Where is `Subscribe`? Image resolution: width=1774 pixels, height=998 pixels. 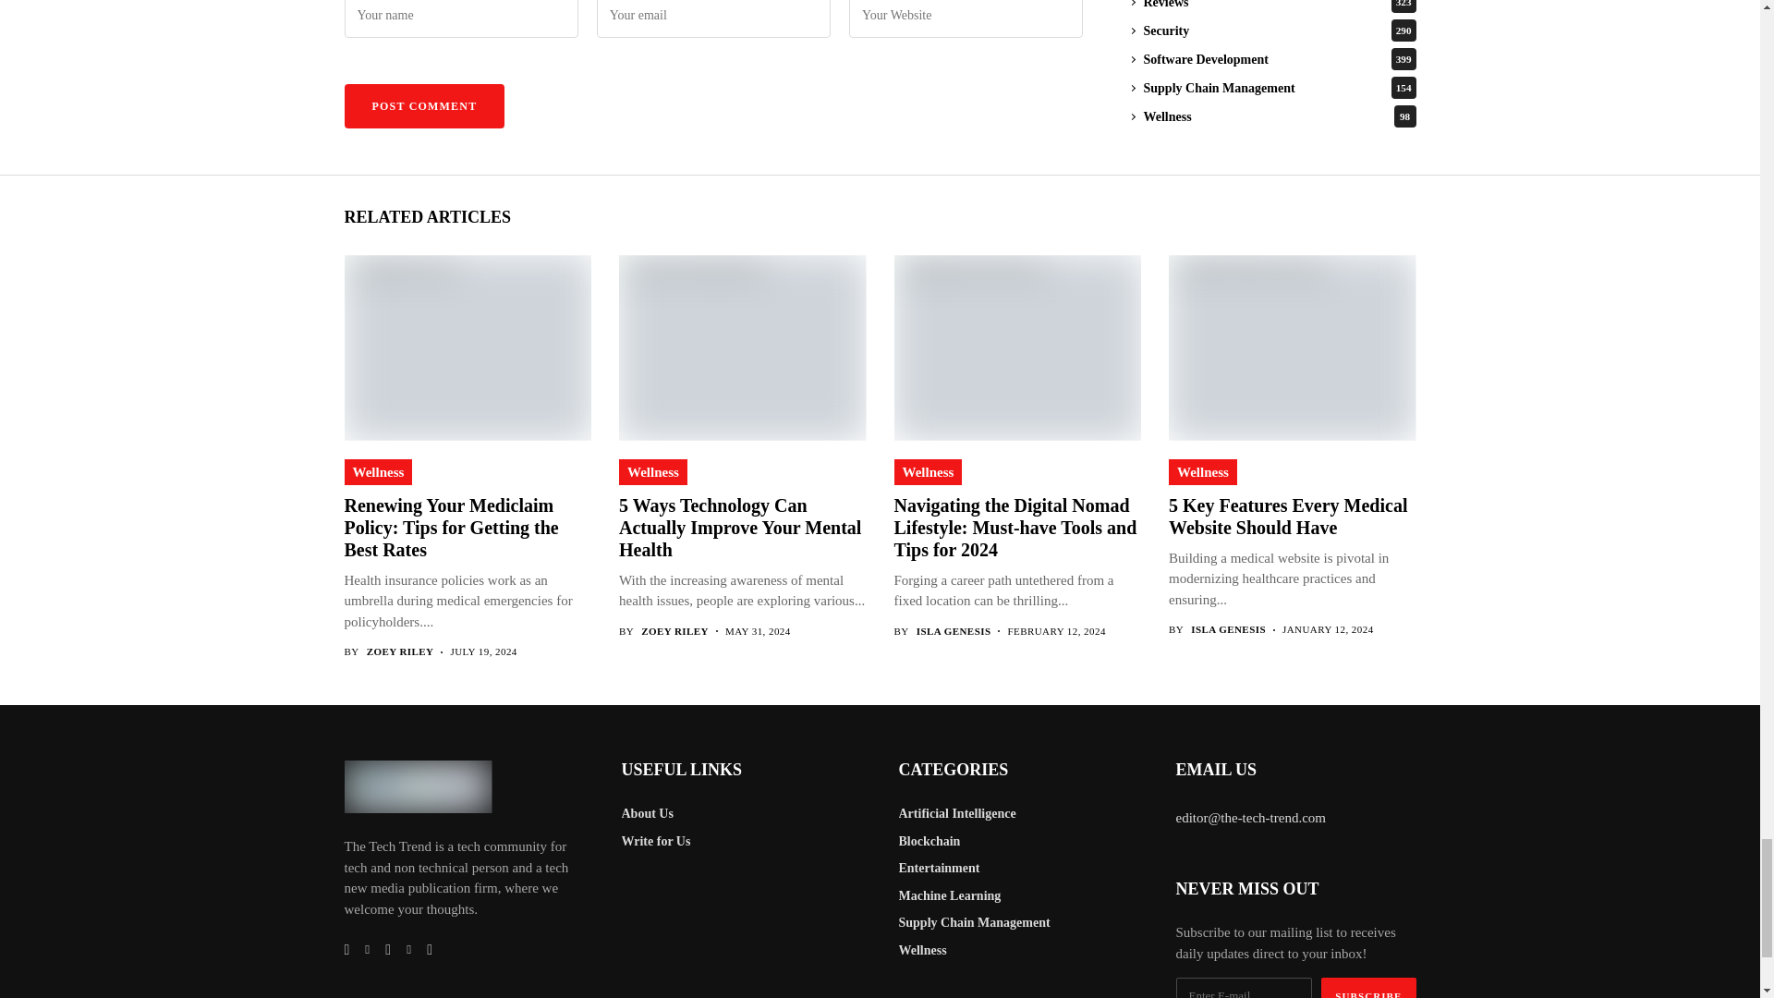 Subscribe is located at coordinates (1368, 988).